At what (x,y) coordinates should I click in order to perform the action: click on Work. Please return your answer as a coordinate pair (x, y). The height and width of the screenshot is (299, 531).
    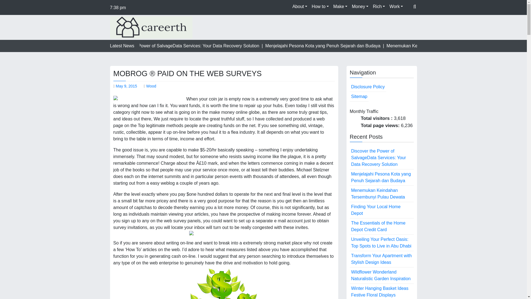
    Looking at the image, I should click on (396, 7).